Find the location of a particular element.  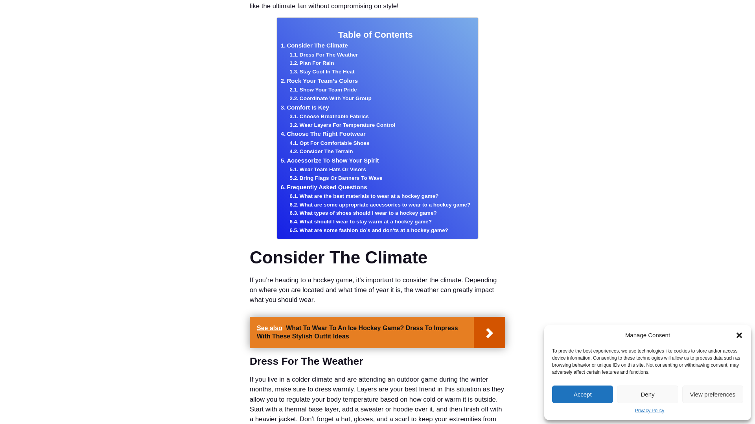

Dress For The Weather is located at coordinates (323, 55).